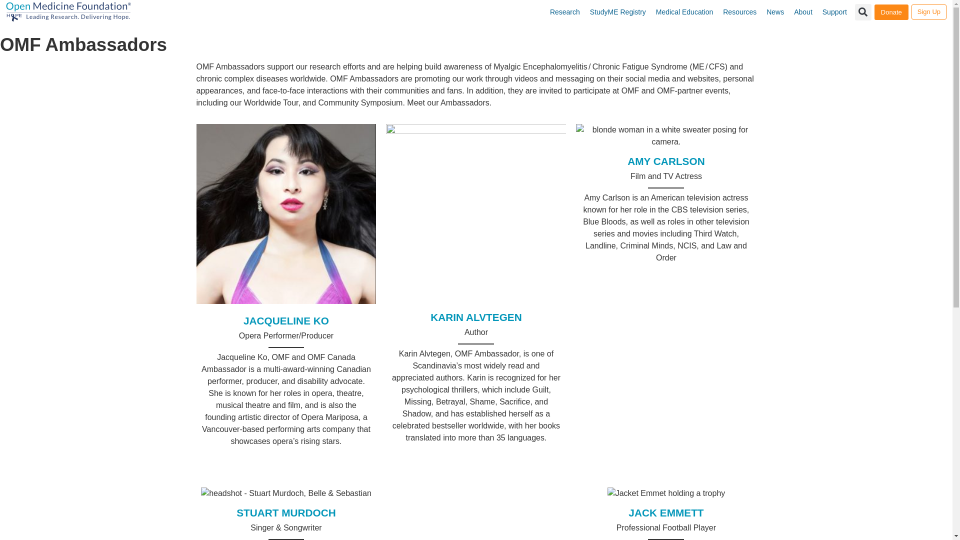  What do you see at coordinates (803, 12) in the screenshot?
I see `About` at bounding box center [803, 12].